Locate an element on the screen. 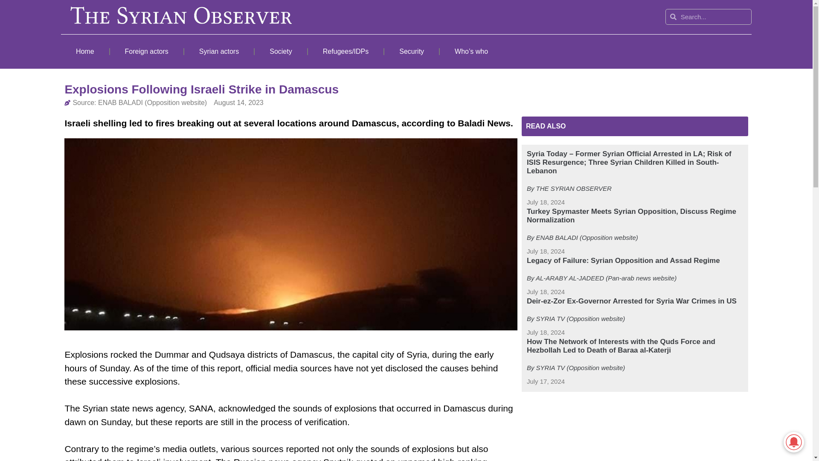 This screenshot has width=819, height=461. July 18, 2024 is located at coordinates (546, 292).